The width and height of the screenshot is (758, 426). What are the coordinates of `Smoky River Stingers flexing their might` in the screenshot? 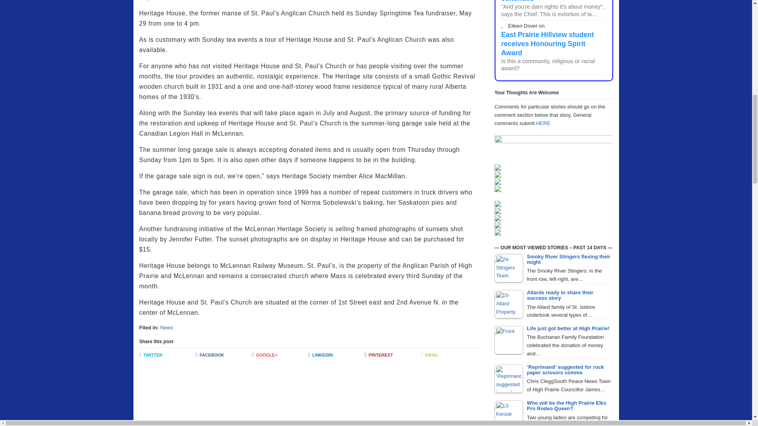 It's located at (508, 268).